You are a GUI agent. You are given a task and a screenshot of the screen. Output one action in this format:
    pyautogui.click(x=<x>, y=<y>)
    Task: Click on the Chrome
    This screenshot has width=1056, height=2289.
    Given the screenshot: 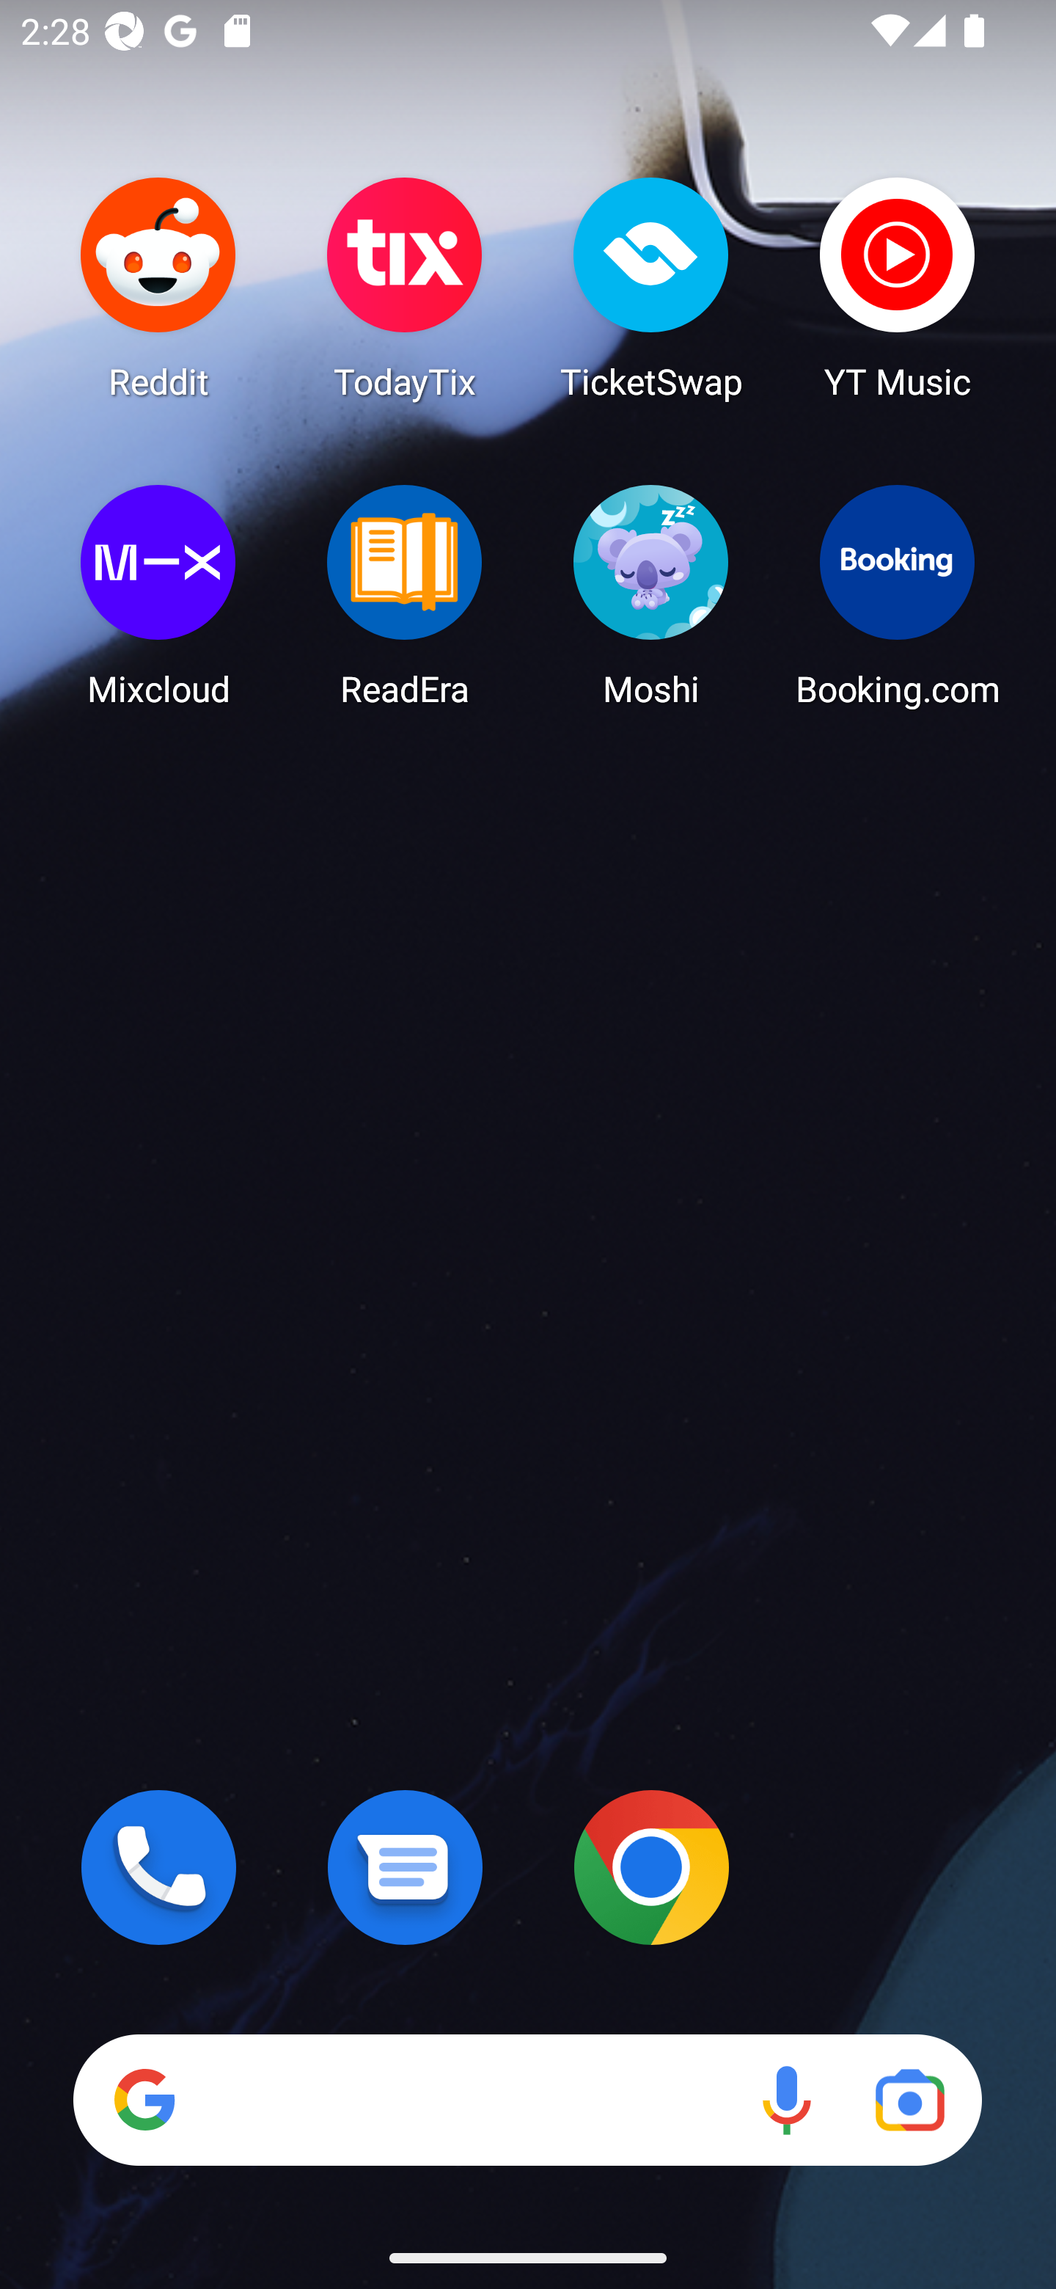 What is the action you would take?
    pyautogui.click(x=651, y=1867)
    